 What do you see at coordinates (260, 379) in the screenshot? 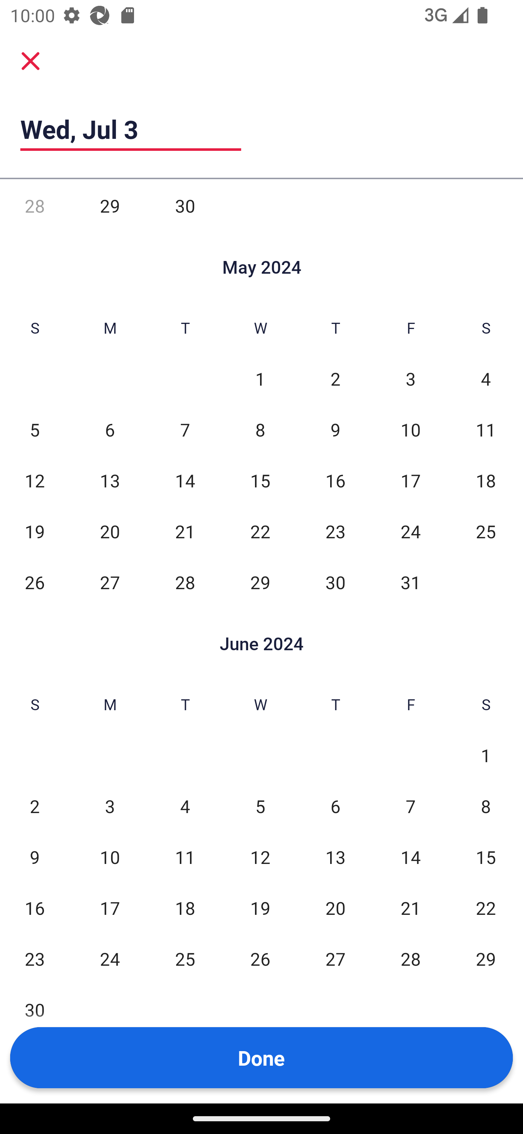
I see `1 Wed, May 1, Not Selected` at bounding box center [260, 379].